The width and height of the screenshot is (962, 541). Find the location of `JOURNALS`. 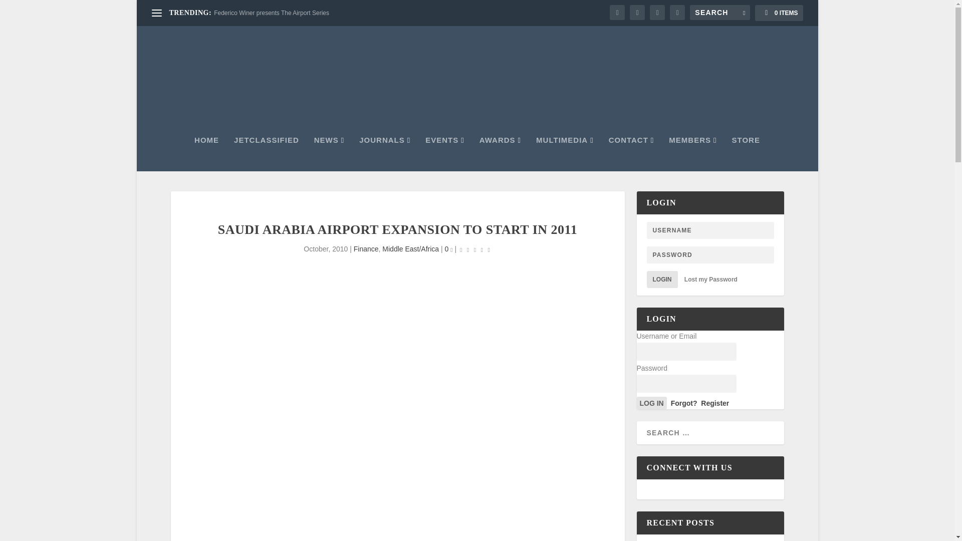

JOURNALS is located at coordinates (385, 154).